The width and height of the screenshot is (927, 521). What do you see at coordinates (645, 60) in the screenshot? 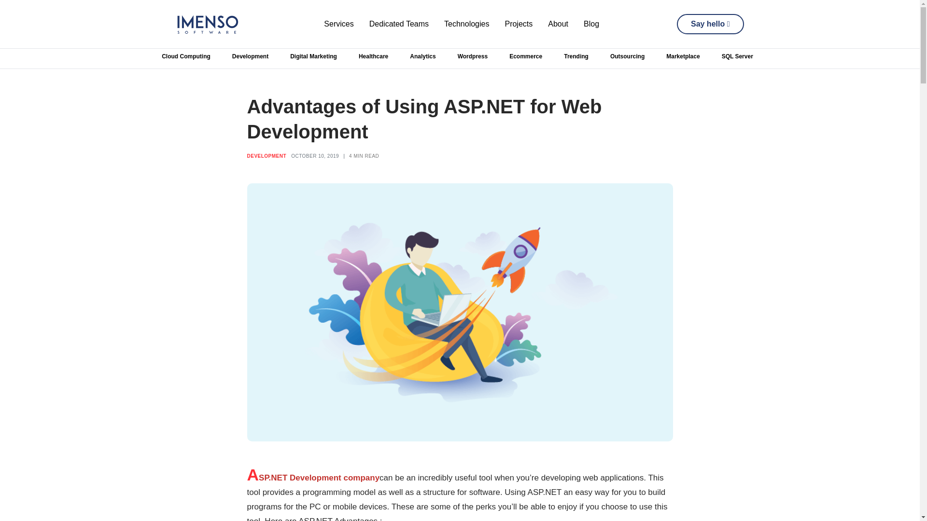
I see `Software Development Company` at bounding box center [645, 60].